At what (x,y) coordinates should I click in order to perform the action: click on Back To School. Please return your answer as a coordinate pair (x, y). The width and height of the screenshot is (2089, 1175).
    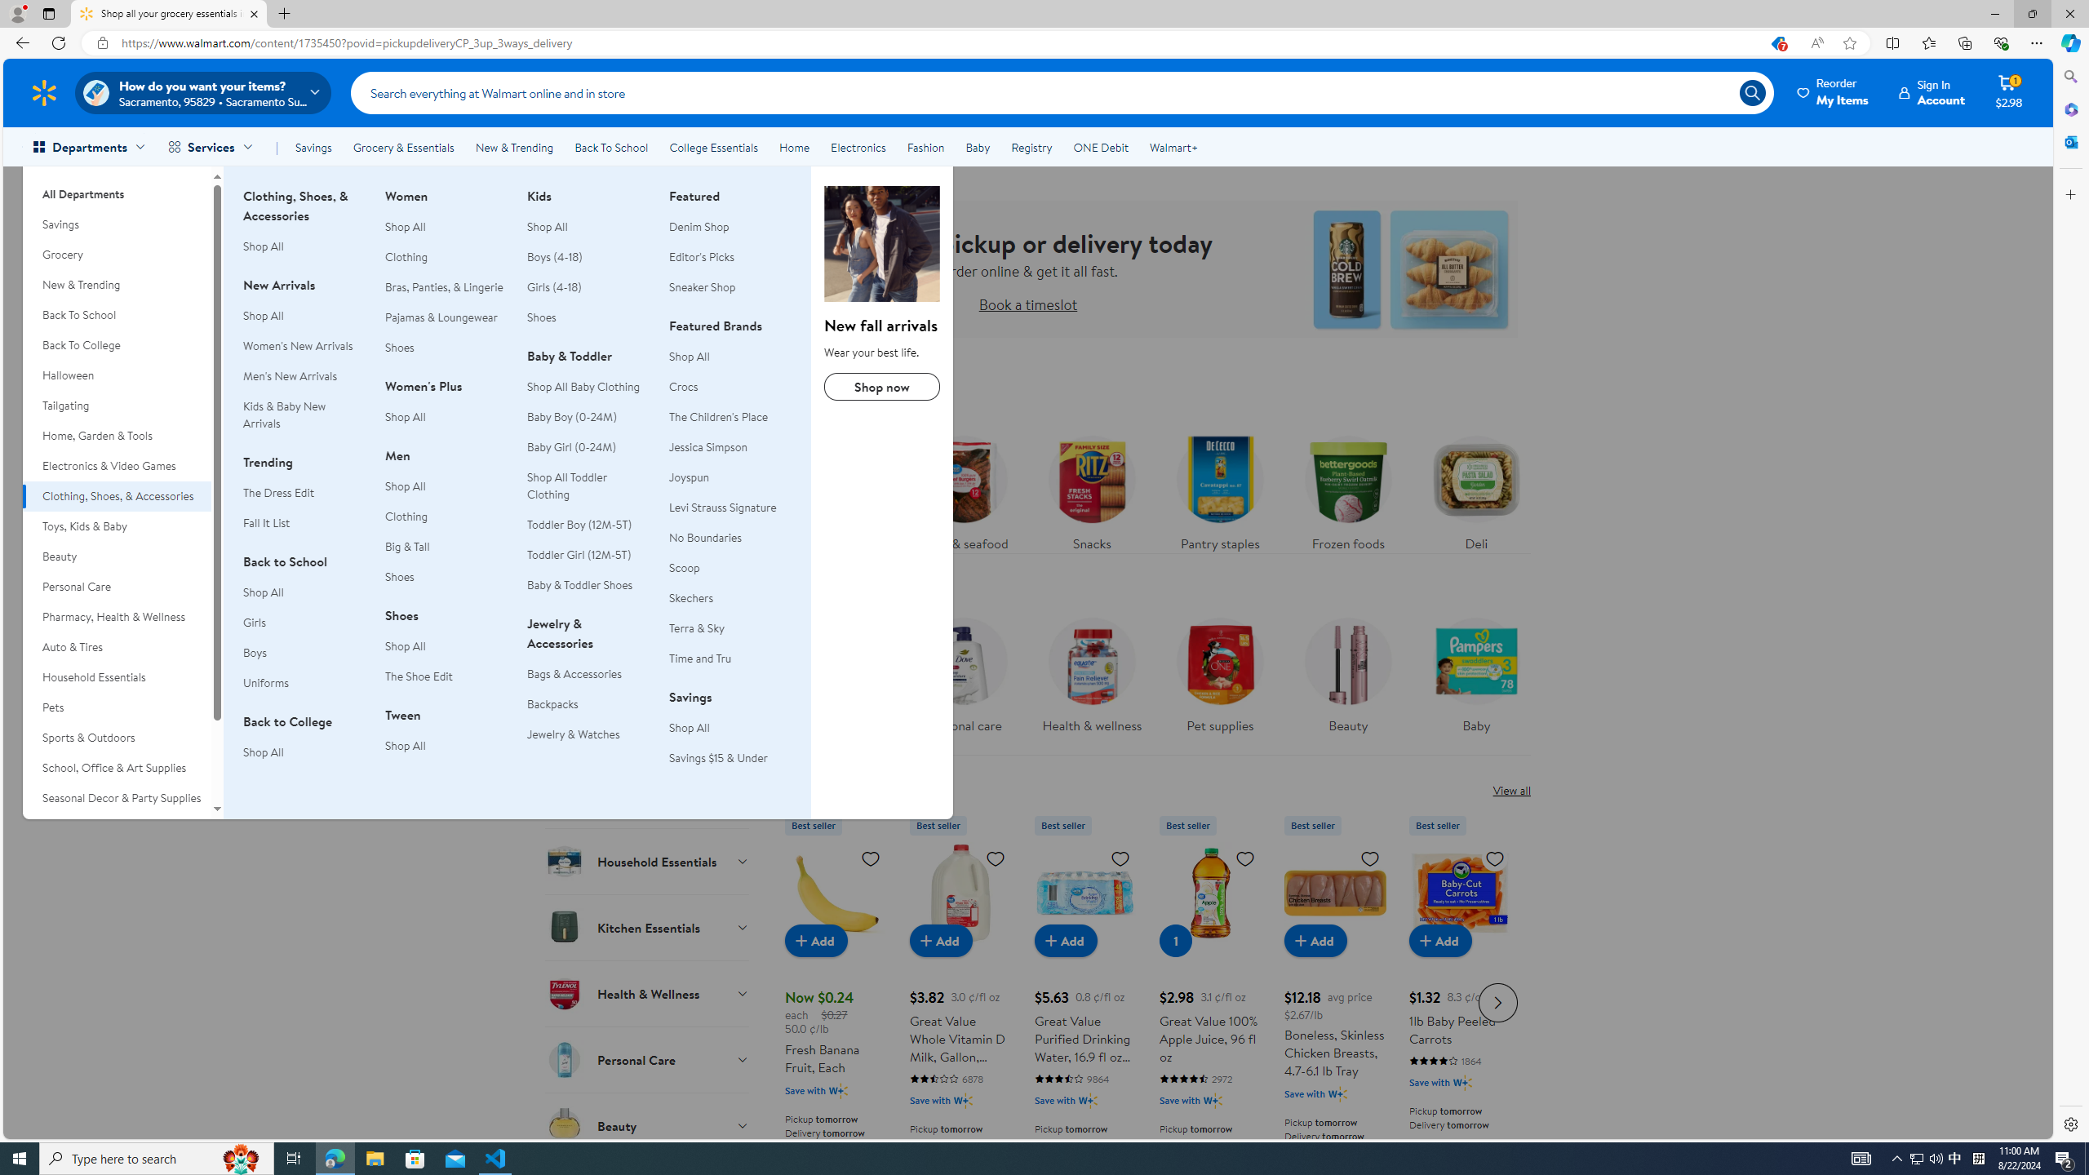
    Looking at the image, I should click on (610, 147).